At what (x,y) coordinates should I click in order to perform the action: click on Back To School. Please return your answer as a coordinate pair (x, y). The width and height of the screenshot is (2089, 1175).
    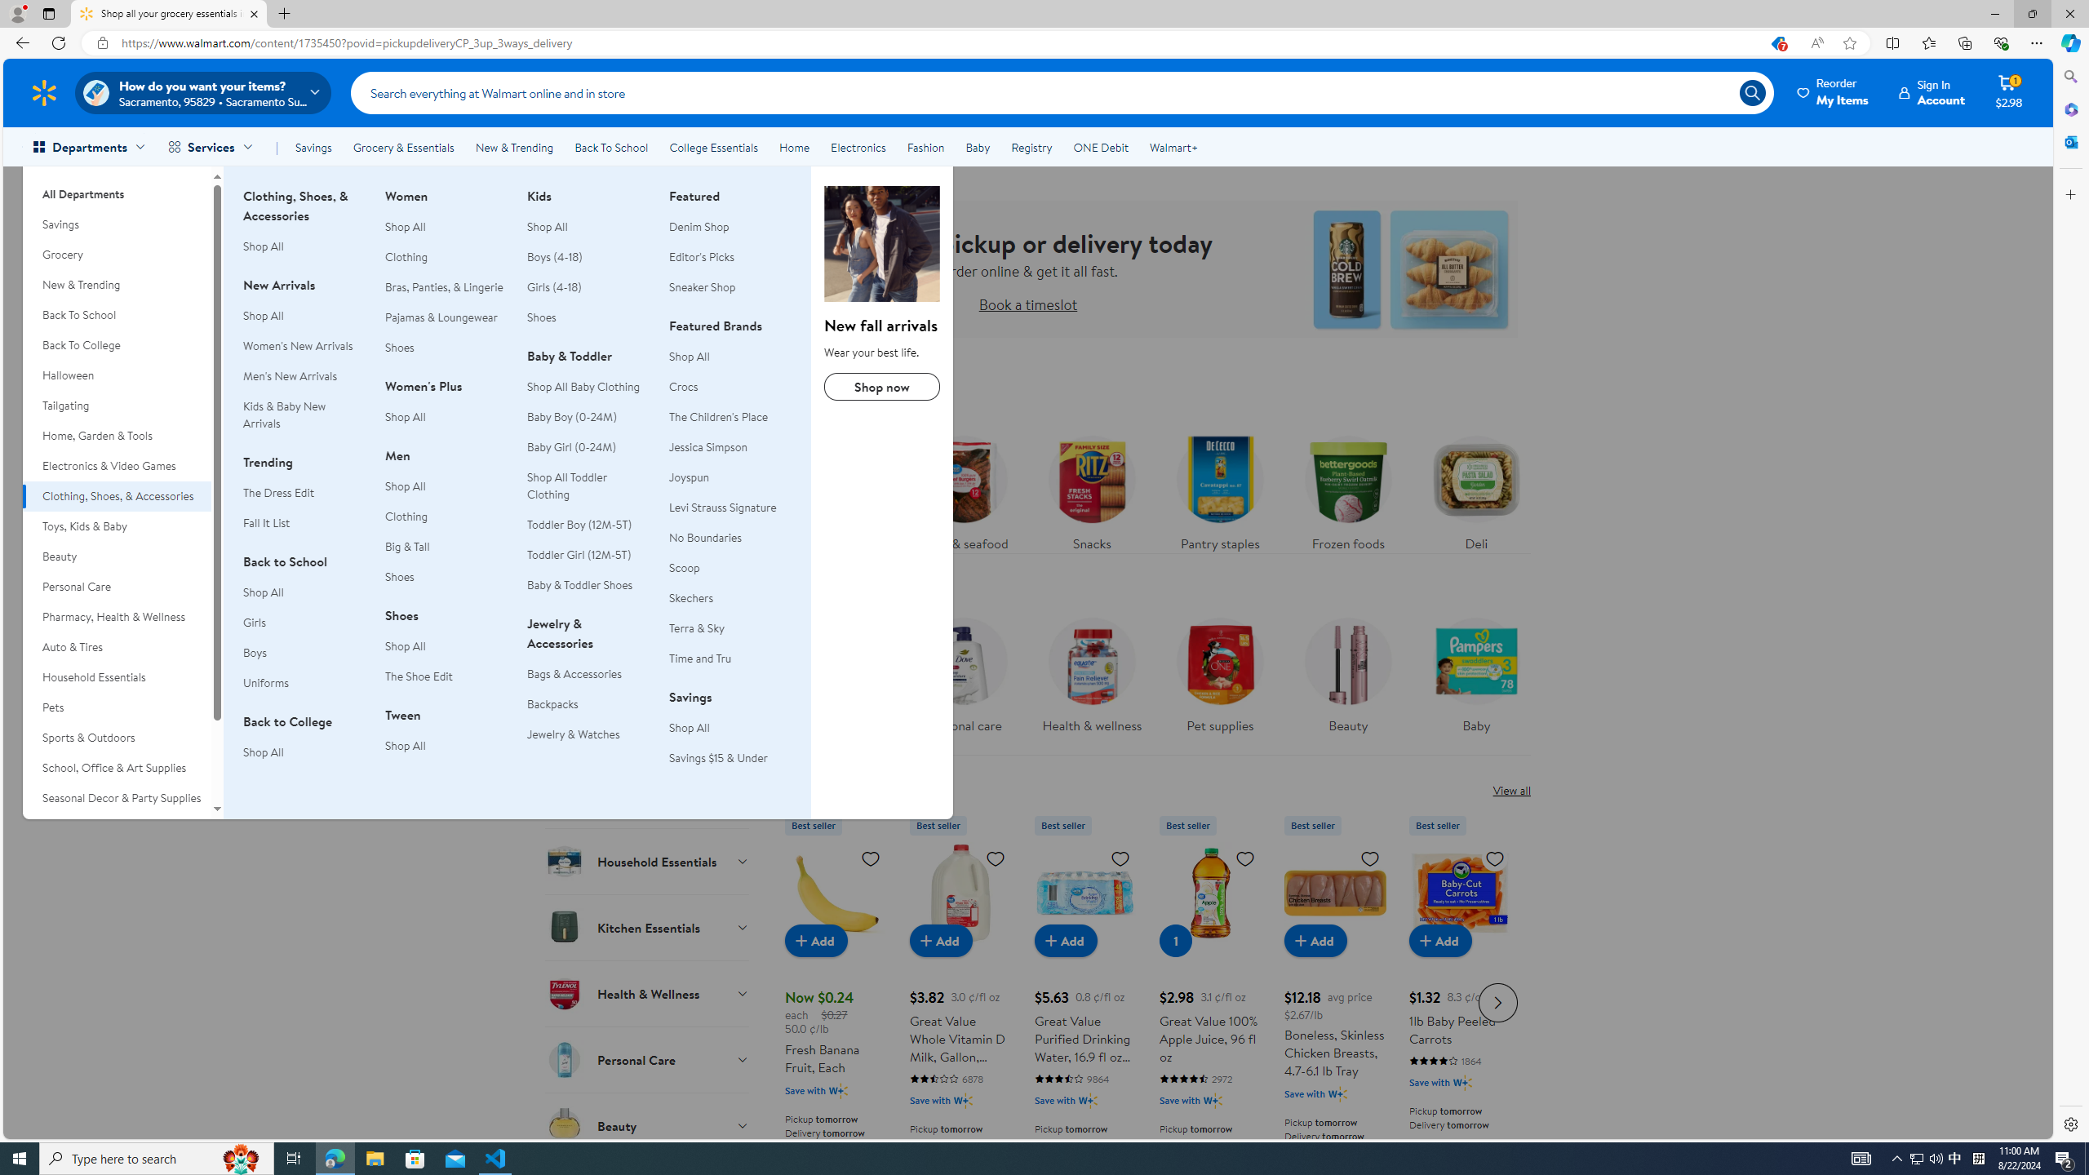
    Looking at the image, I should click on (610, 147).